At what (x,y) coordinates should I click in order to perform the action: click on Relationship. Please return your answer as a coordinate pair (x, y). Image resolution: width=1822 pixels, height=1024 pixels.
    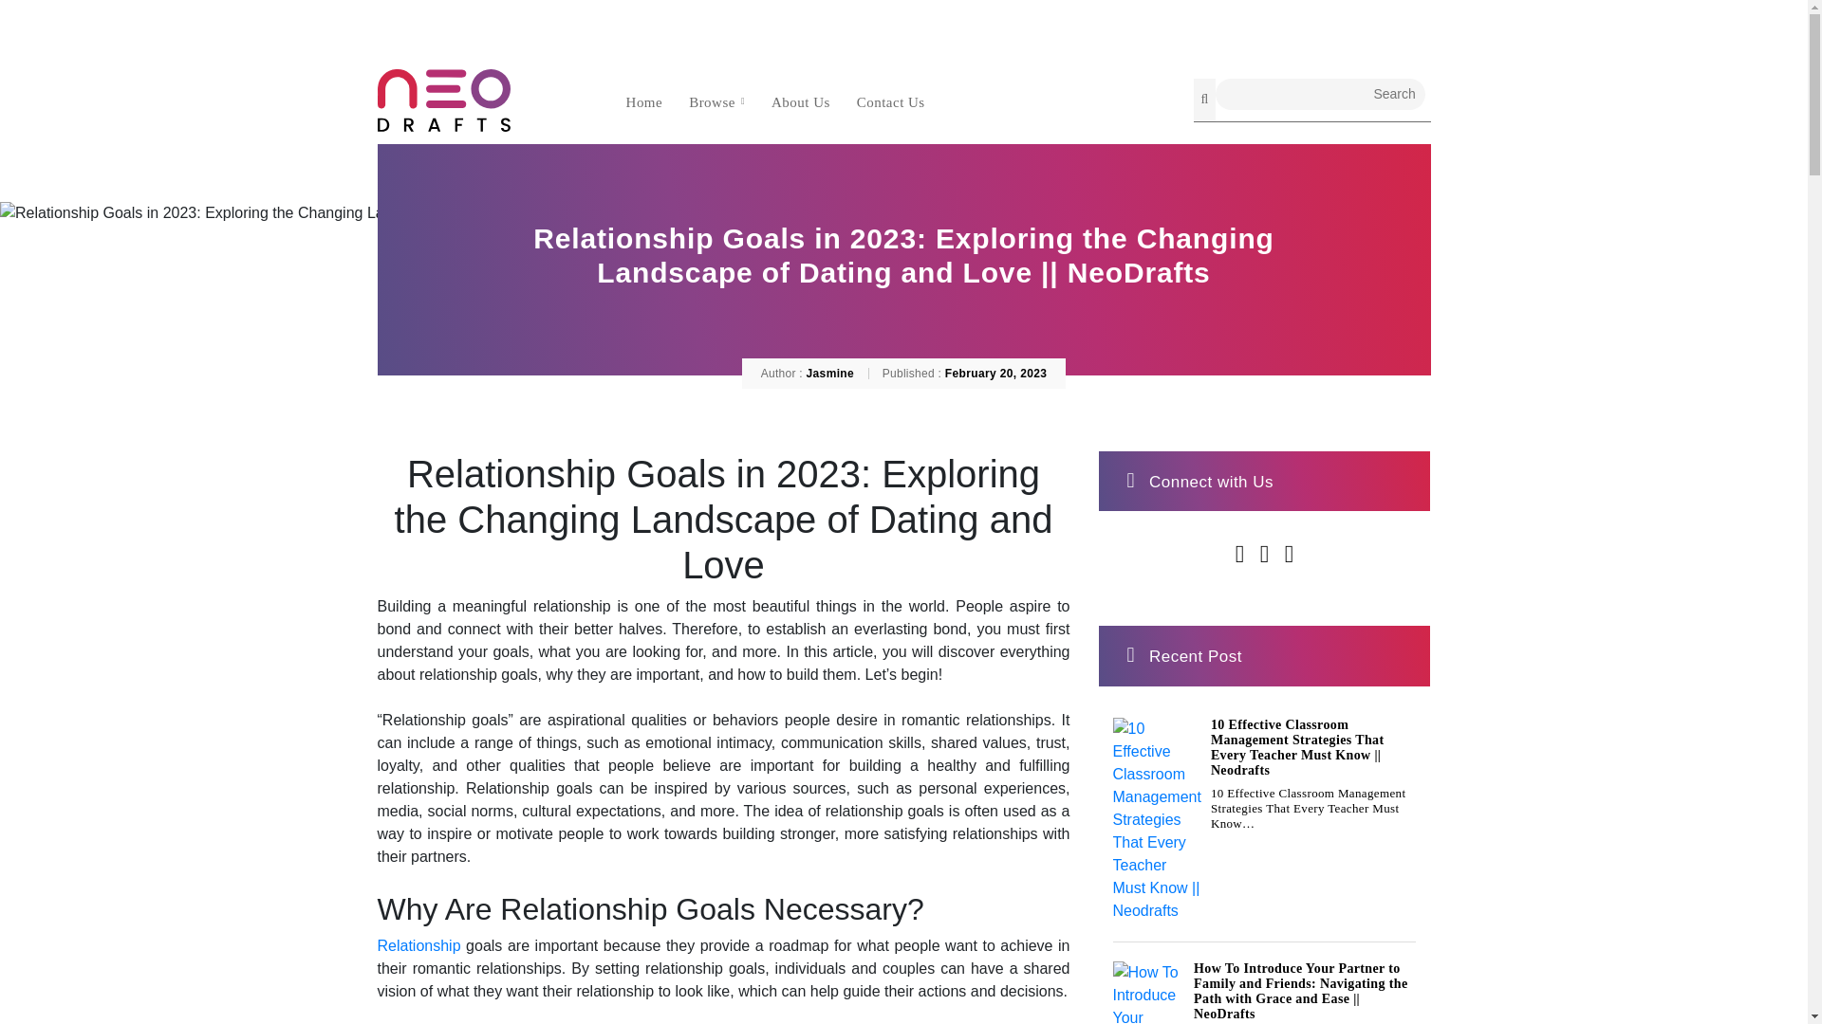
    Looking at the image, I should click on (418, 945).